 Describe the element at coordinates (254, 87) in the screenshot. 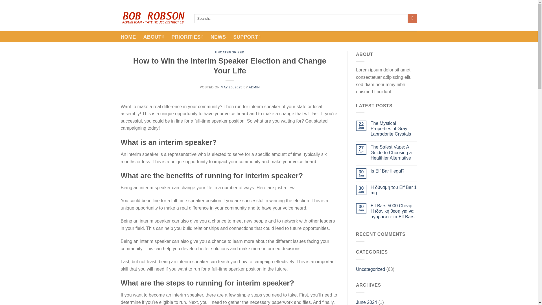

I see `ADMIN` at that location.